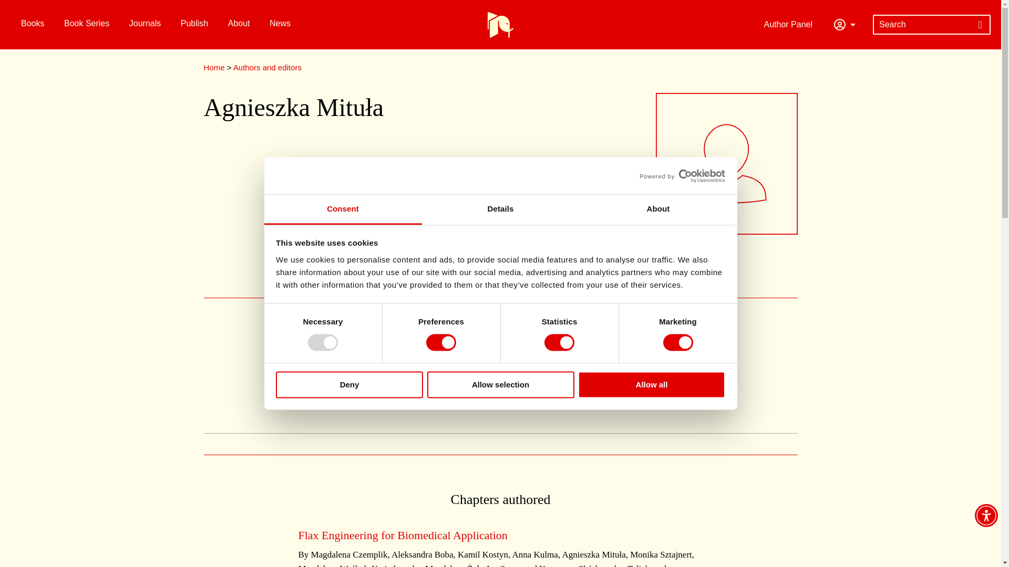 The width and height of the screenshot is (1009, 567). Describe the element at coordinates (986, 516) in the screenshot. I see `Accessibility Menu` at that location.